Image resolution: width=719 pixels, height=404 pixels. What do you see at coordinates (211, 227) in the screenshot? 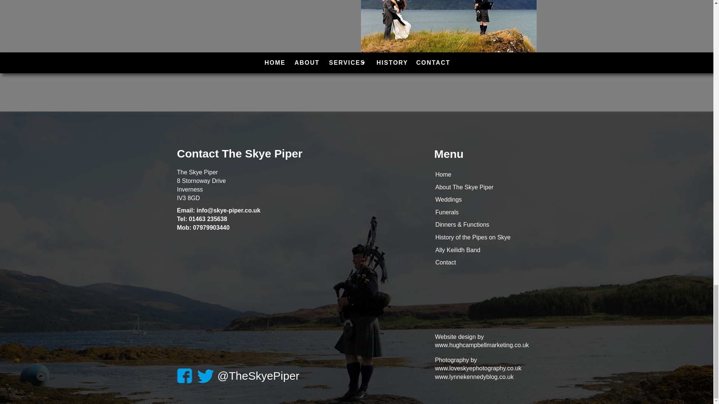
I see `07979903440` at bounding box center [211, 227].